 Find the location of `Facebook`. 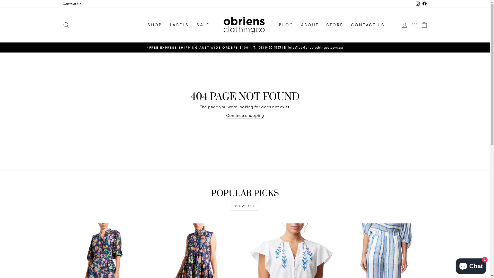

Facebook is located at coordinates (424, 4).